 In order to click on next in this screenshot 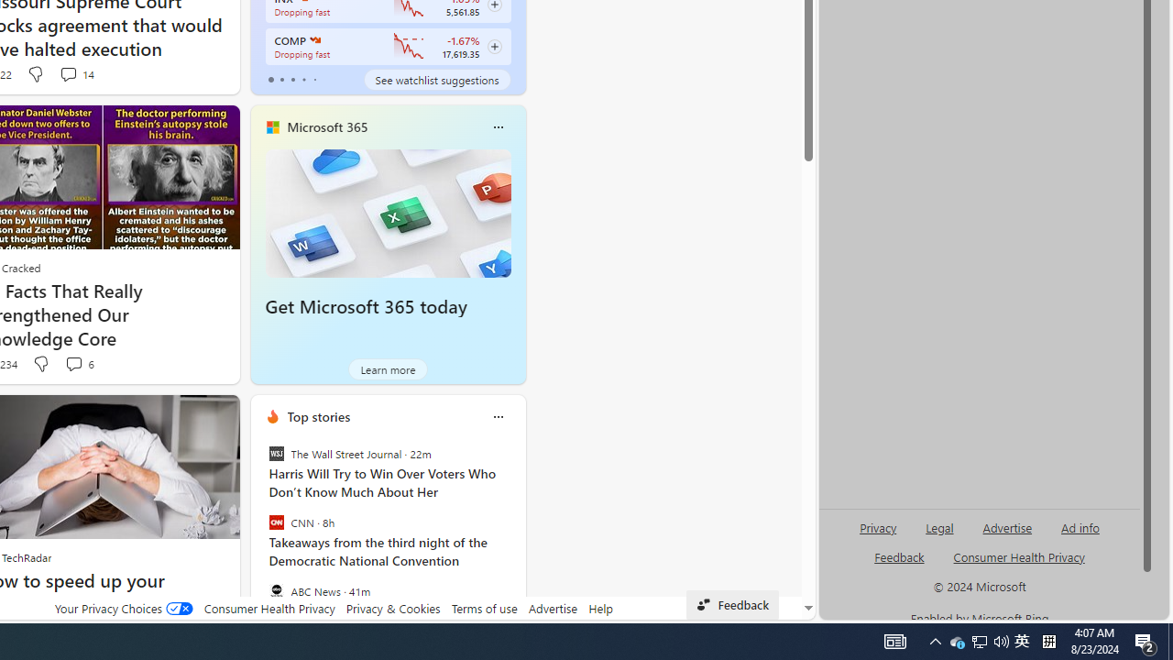, I will do `click(517, 534)`.